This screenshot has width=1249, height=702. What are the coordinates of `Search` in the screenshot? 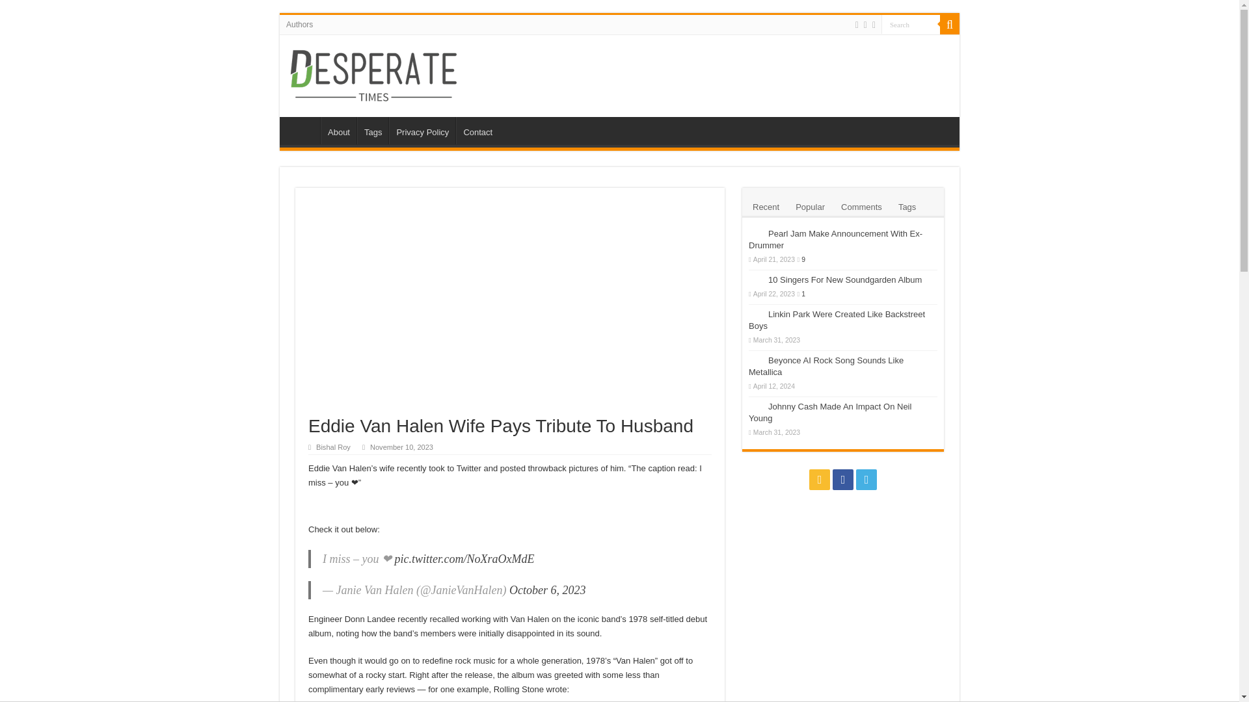 It's located at (911, 23).